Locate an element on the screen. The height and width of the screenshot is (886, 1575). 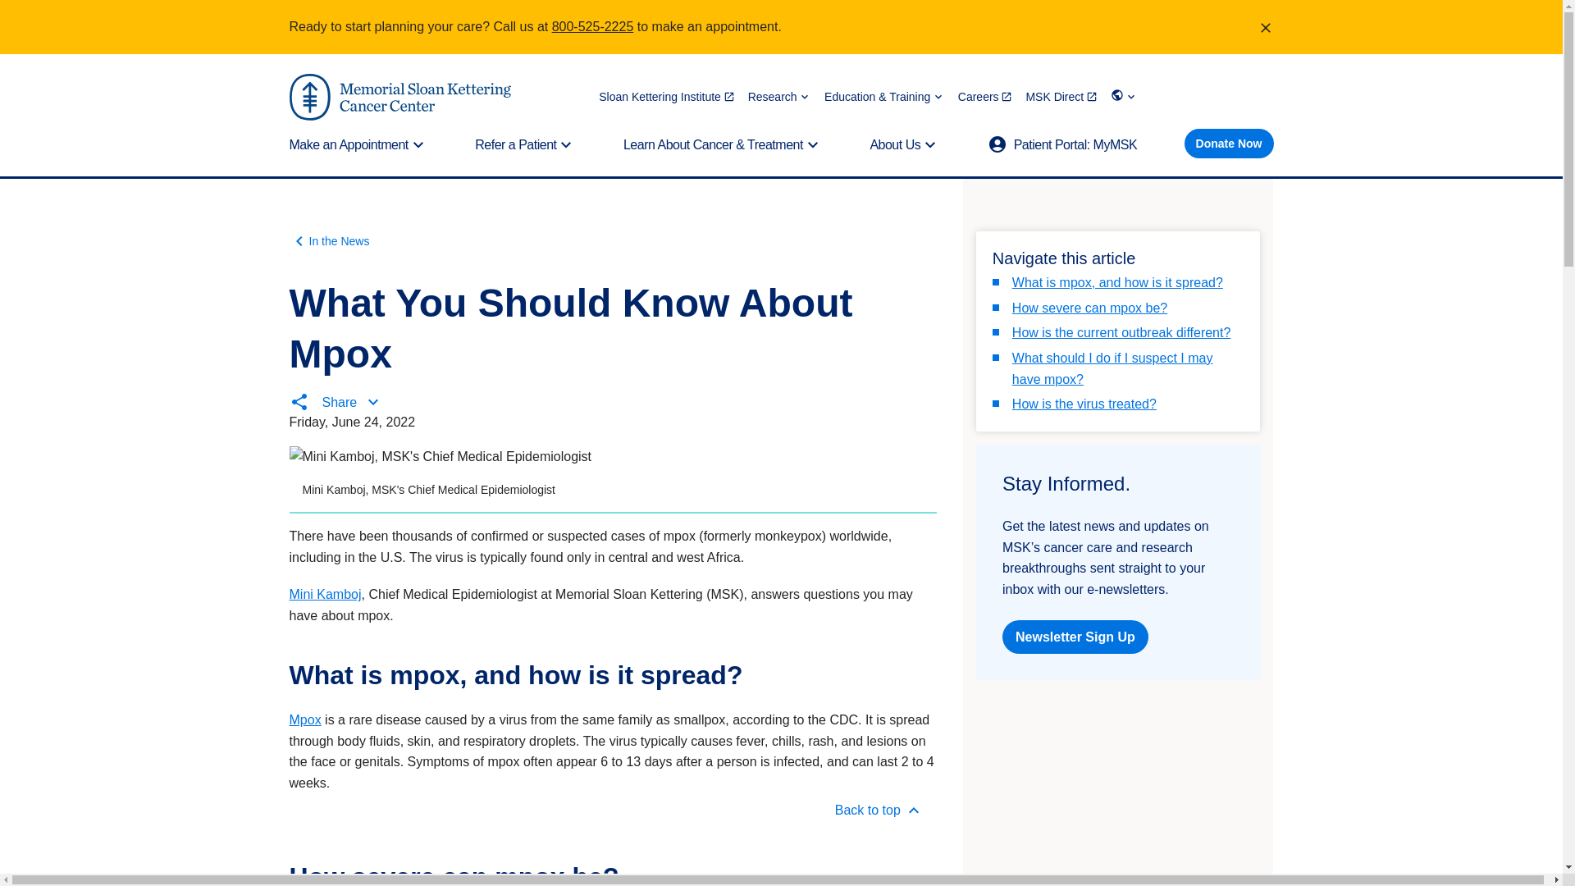
Sloan Kettering Institute is located at coordinates (666, 97).